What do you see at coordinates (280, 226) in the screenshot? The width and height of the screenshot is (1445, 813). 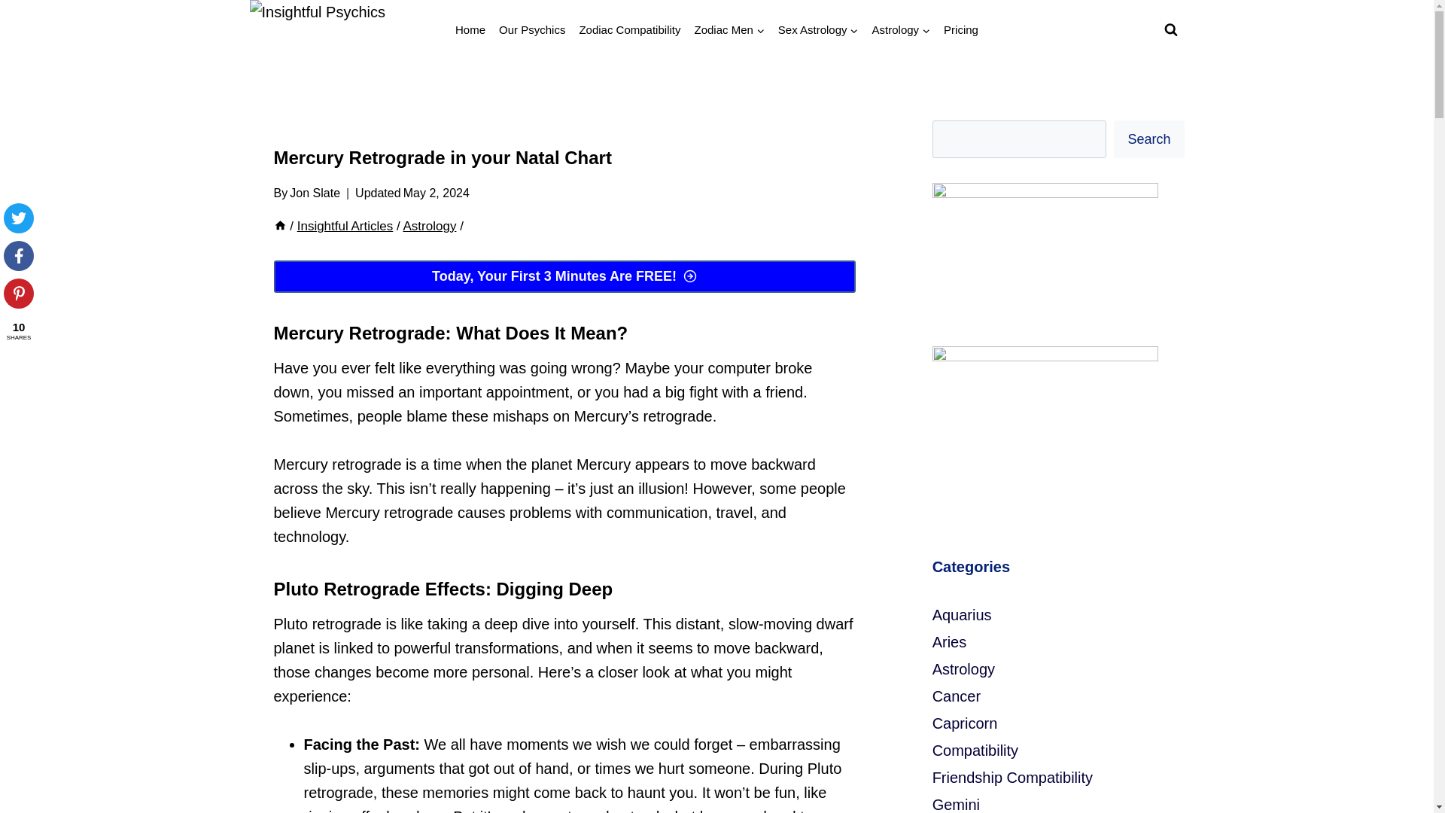 I see `Home` at bounding box center [280, 226].